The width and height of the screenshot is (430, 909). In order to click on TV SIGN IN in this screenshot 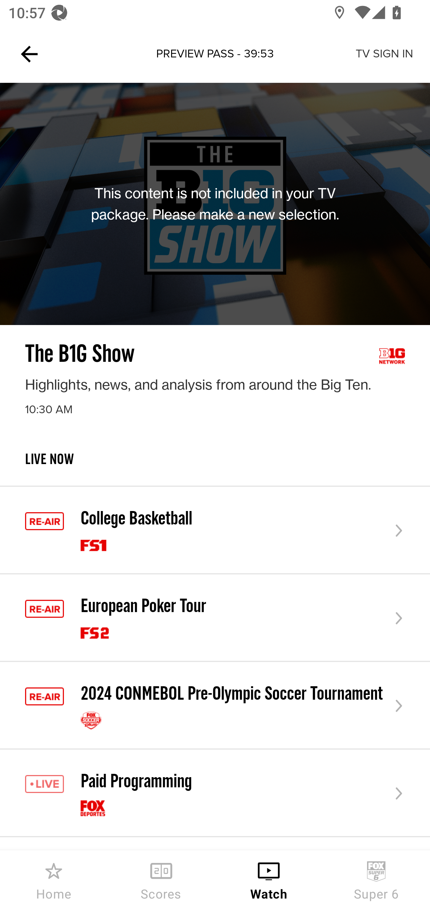, I will do `click(384, 54)`.